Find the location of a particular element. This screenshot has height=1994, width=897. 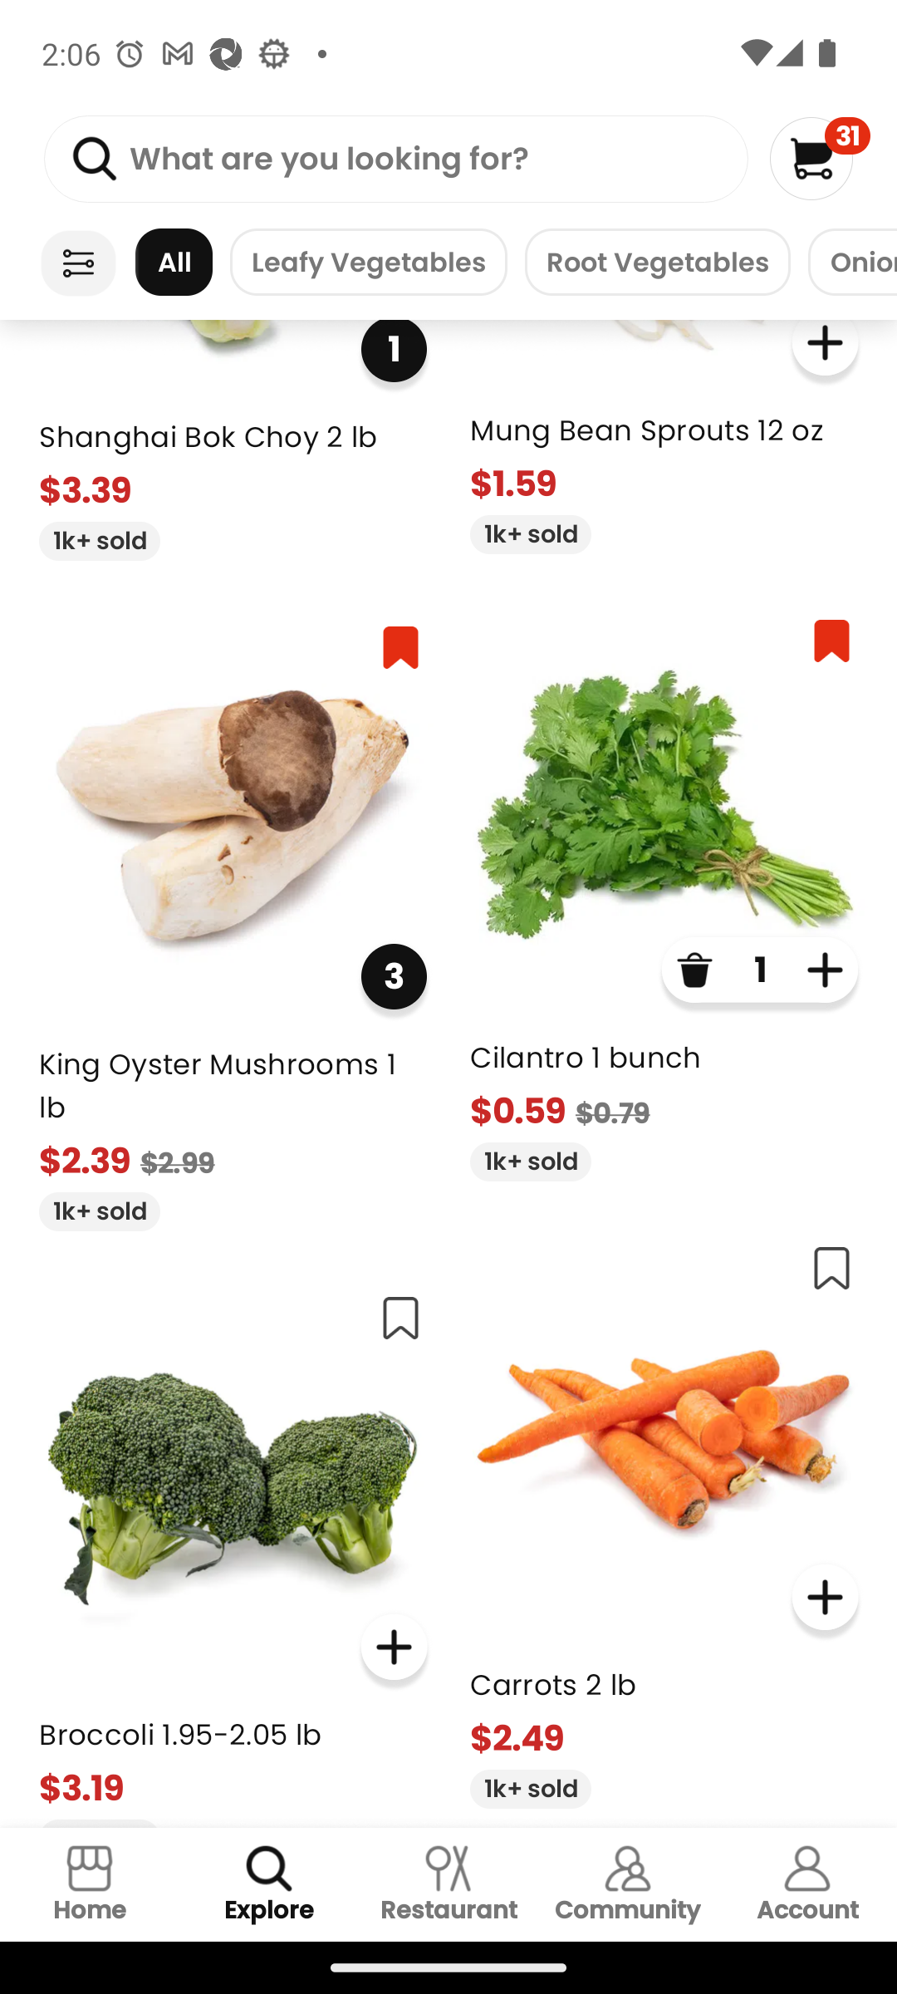

Explore is located at coordinates (269, 1884).